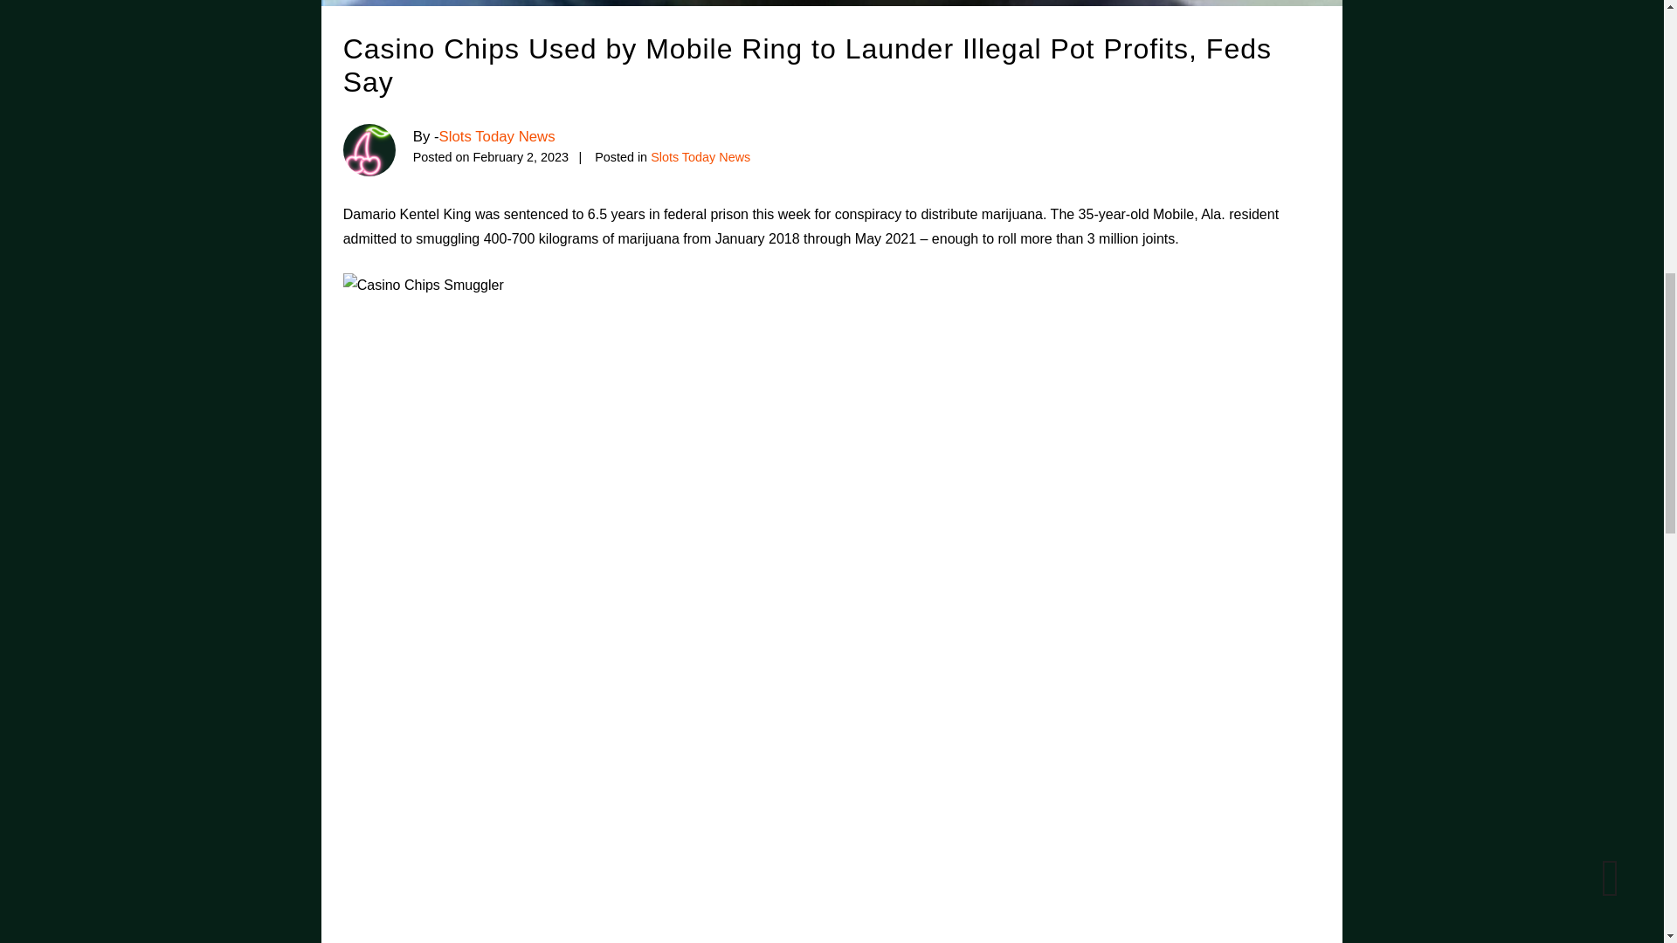 The width and height of the screenshot is (1677, 943). Describe the element at coordinates (700, 156) in the screenshot. I see `Slots Today News` at that location.